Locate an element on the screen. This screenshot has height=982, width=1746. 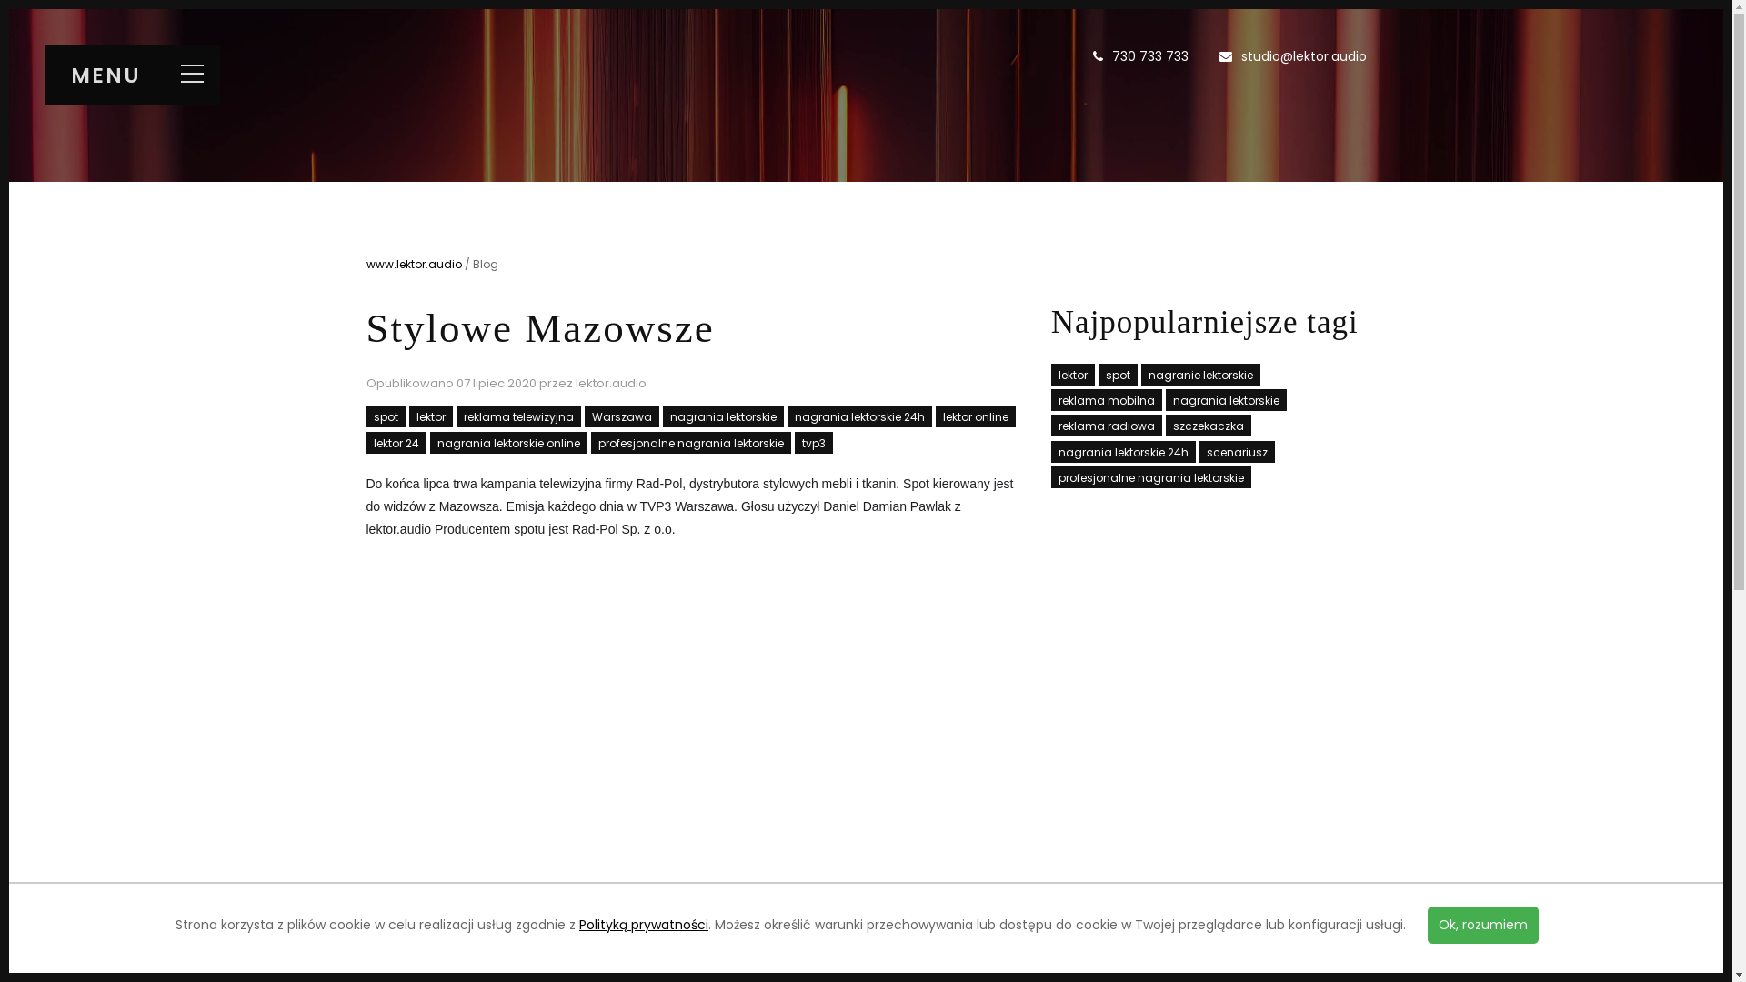
nagranie lektorskie is located at coordinates (1200, 375).